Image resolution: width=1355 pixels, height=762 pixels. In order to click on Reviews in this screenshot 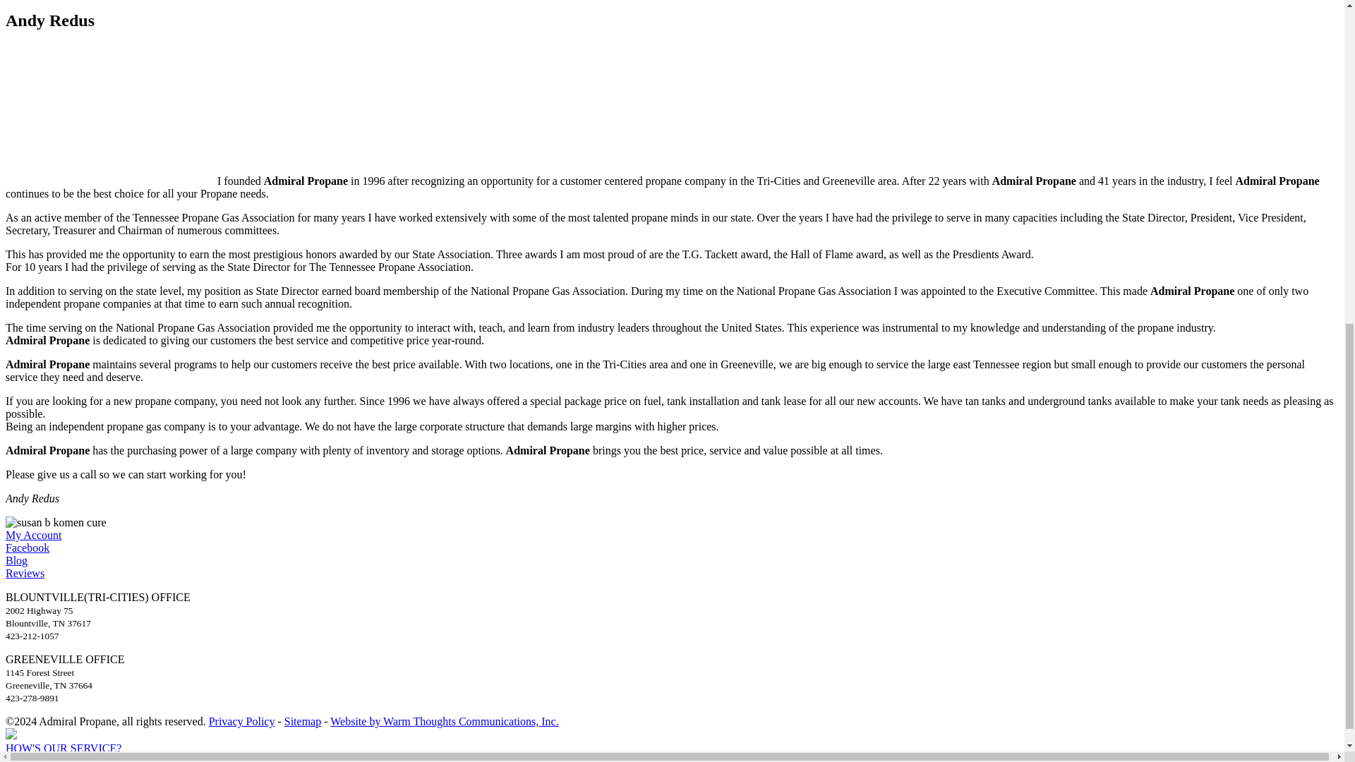, I will do `click(25, 573)`.